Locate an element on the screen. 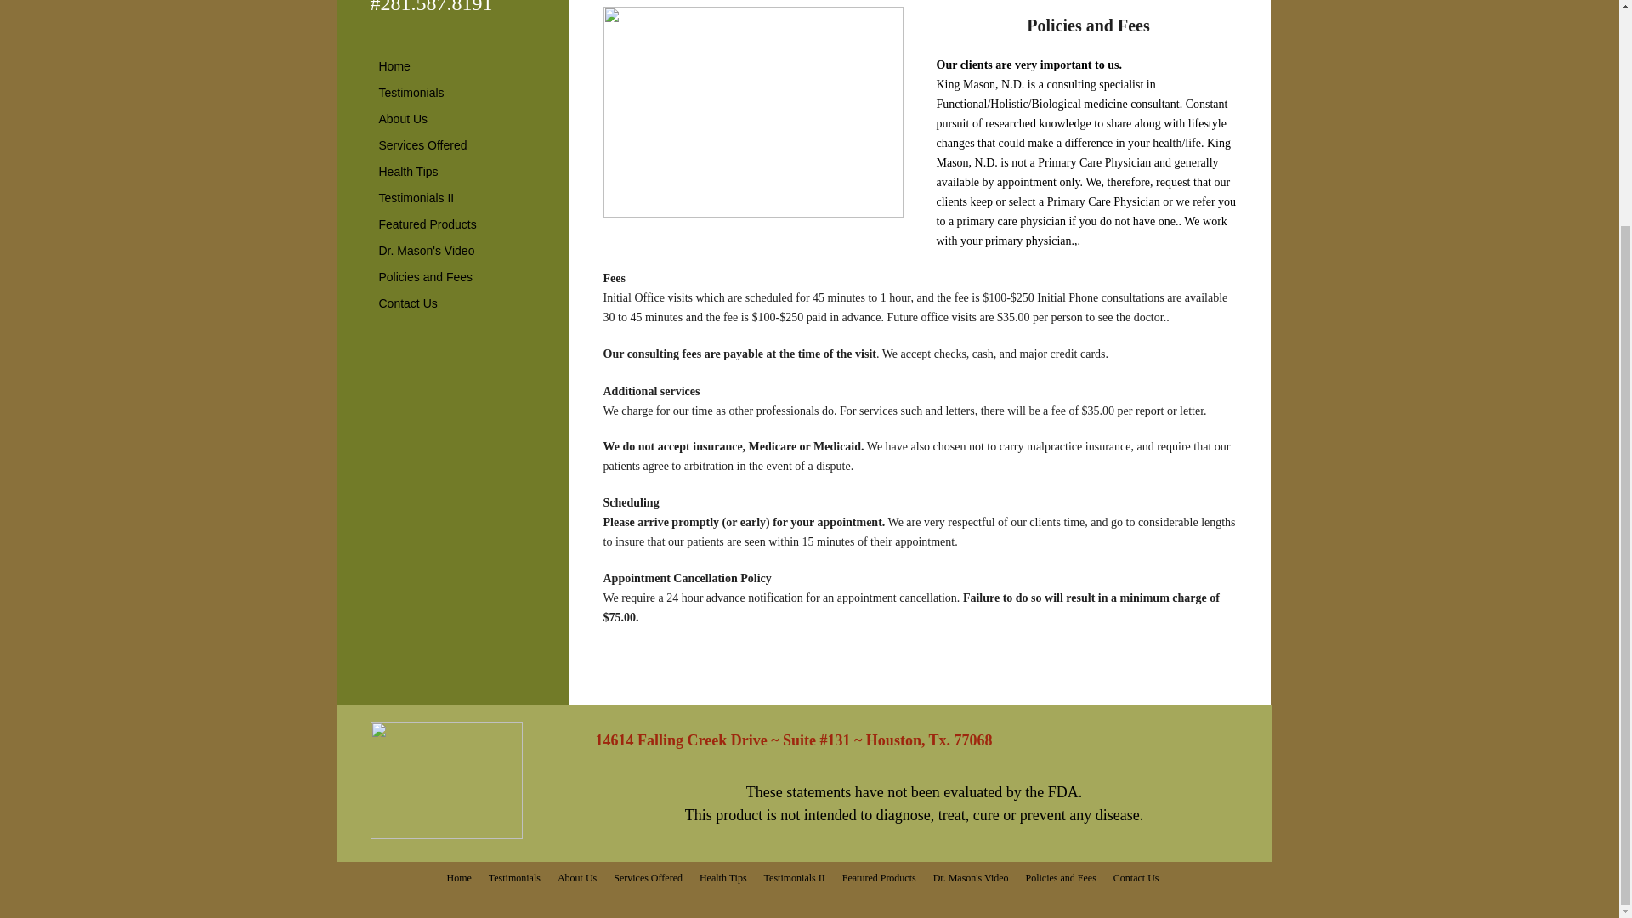 Image resolution: width=1632 pixels, height=918 pixels. Services Offered is located at coordinates (648, 877).